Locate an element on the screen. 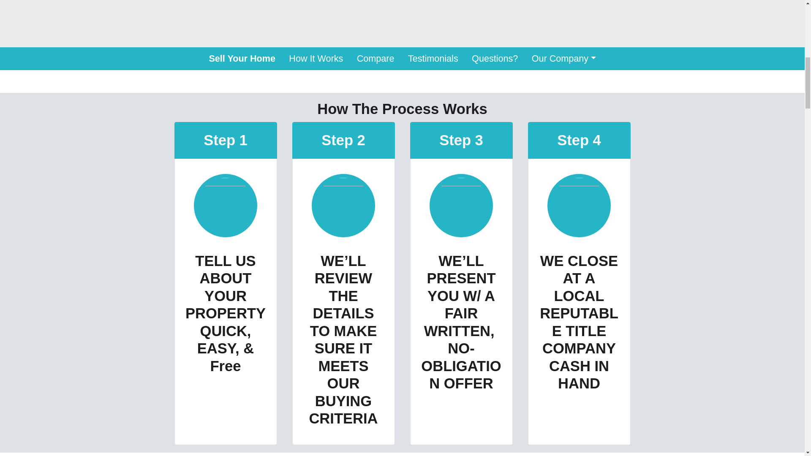 The image size is (811, 456). How It Works is located at coordinates (316, 59).